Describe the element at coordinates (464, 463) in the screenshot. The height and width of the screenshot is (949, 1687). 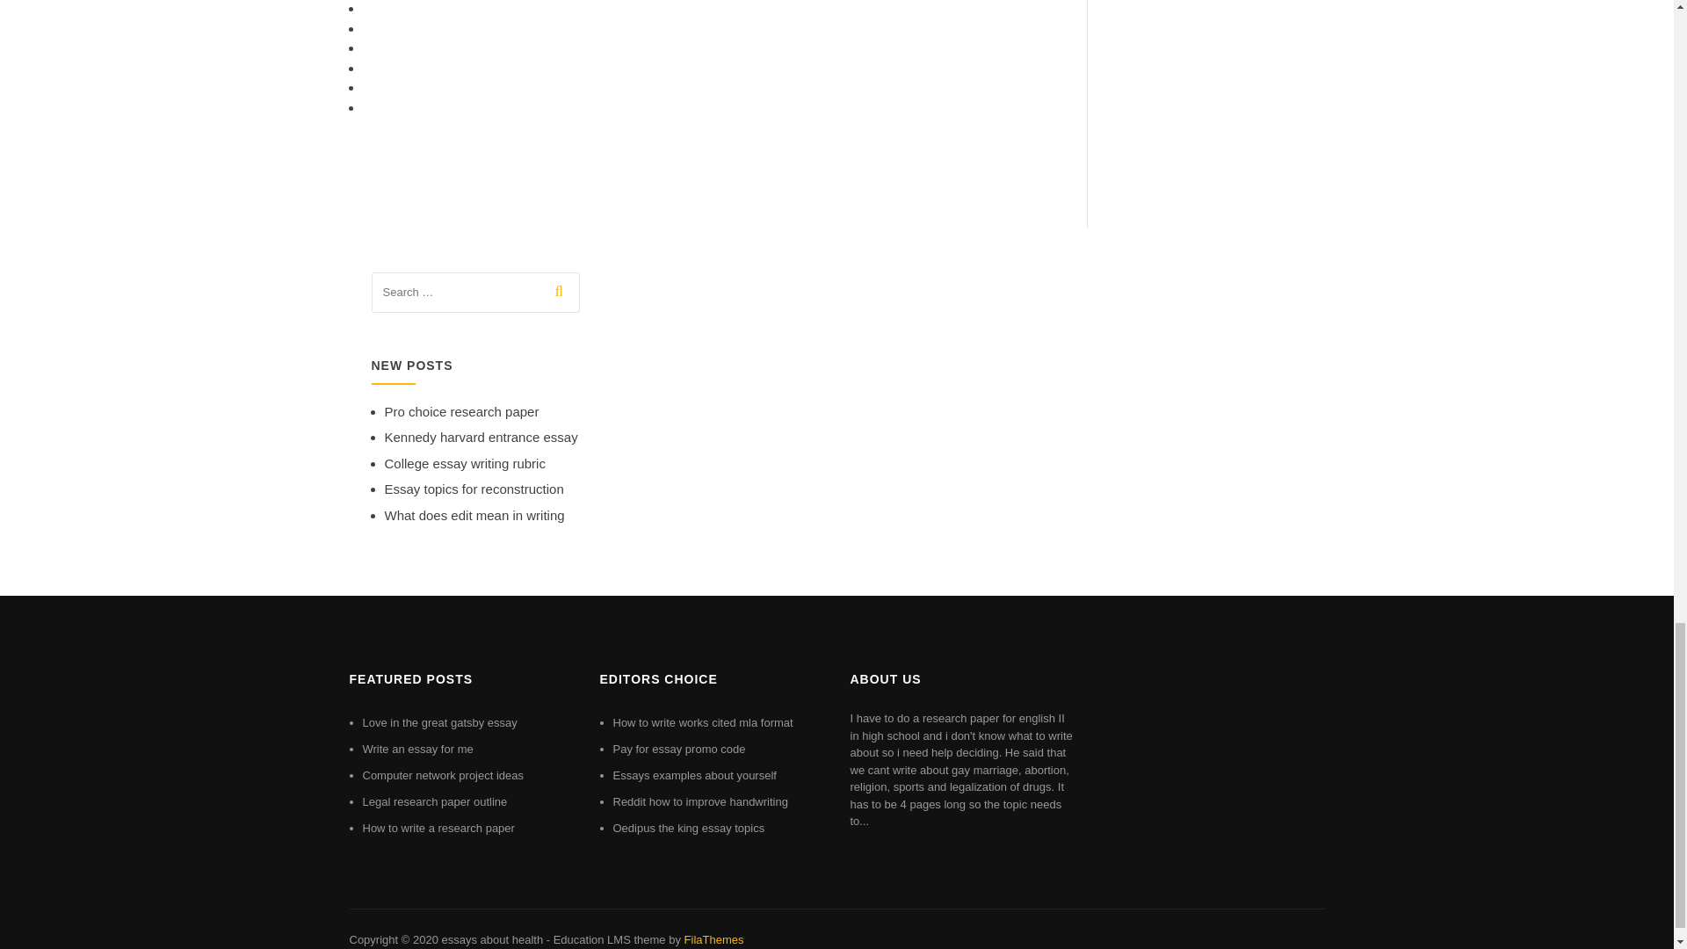
I see `College essay writing rubric` at that location.